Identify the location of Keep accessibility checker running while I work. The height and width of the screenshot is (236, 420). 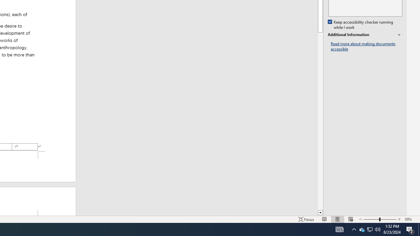
(361, 25).